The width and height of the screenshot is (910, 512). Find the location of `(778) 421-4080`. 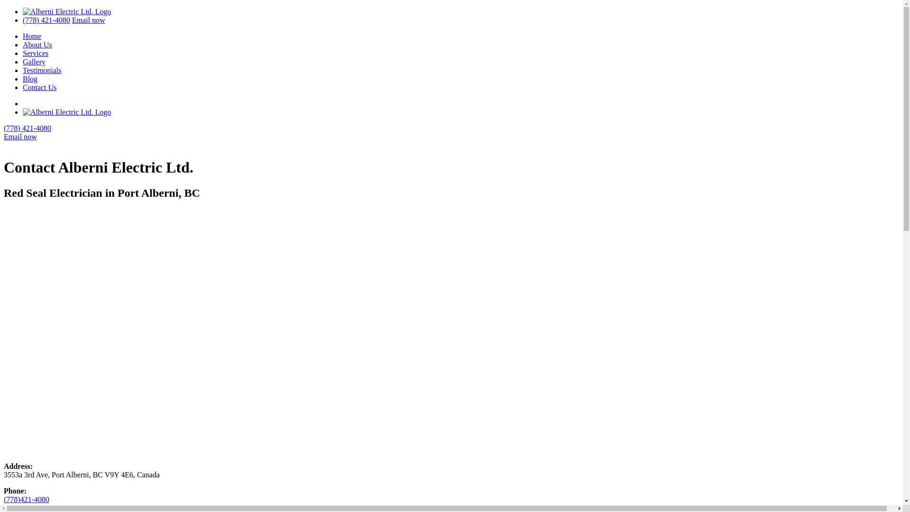

(778) 421-4080 is located at coordinates (27, 128).